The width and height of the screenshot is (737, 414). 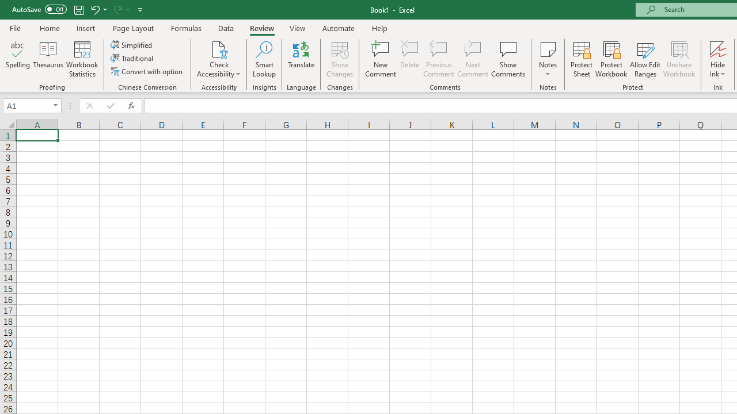 I want to click on Traditional, so click(x=132, y=59).